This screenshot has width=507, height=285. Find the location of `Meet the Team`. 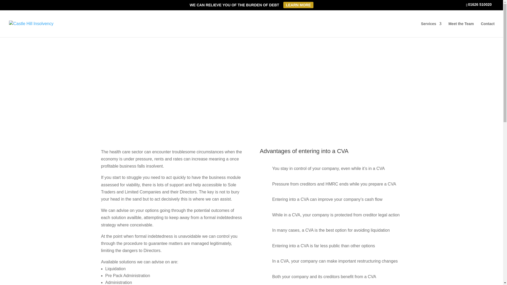

Meet the Team is located at coordinates (461, 29).